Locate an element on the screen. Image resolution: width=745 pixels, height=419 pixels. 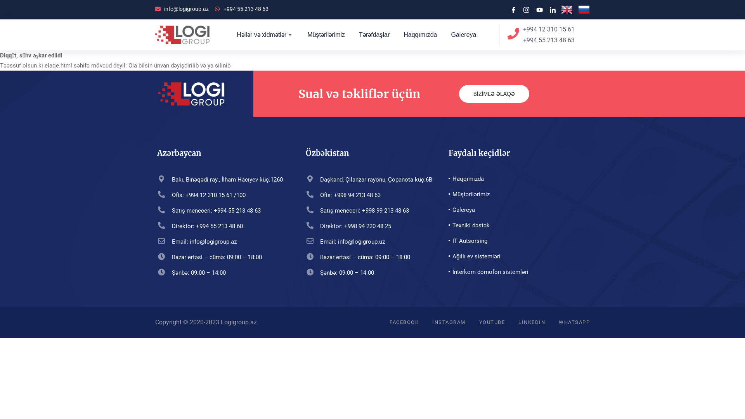
IT Autsorsing is located at coordinates (515, 241).